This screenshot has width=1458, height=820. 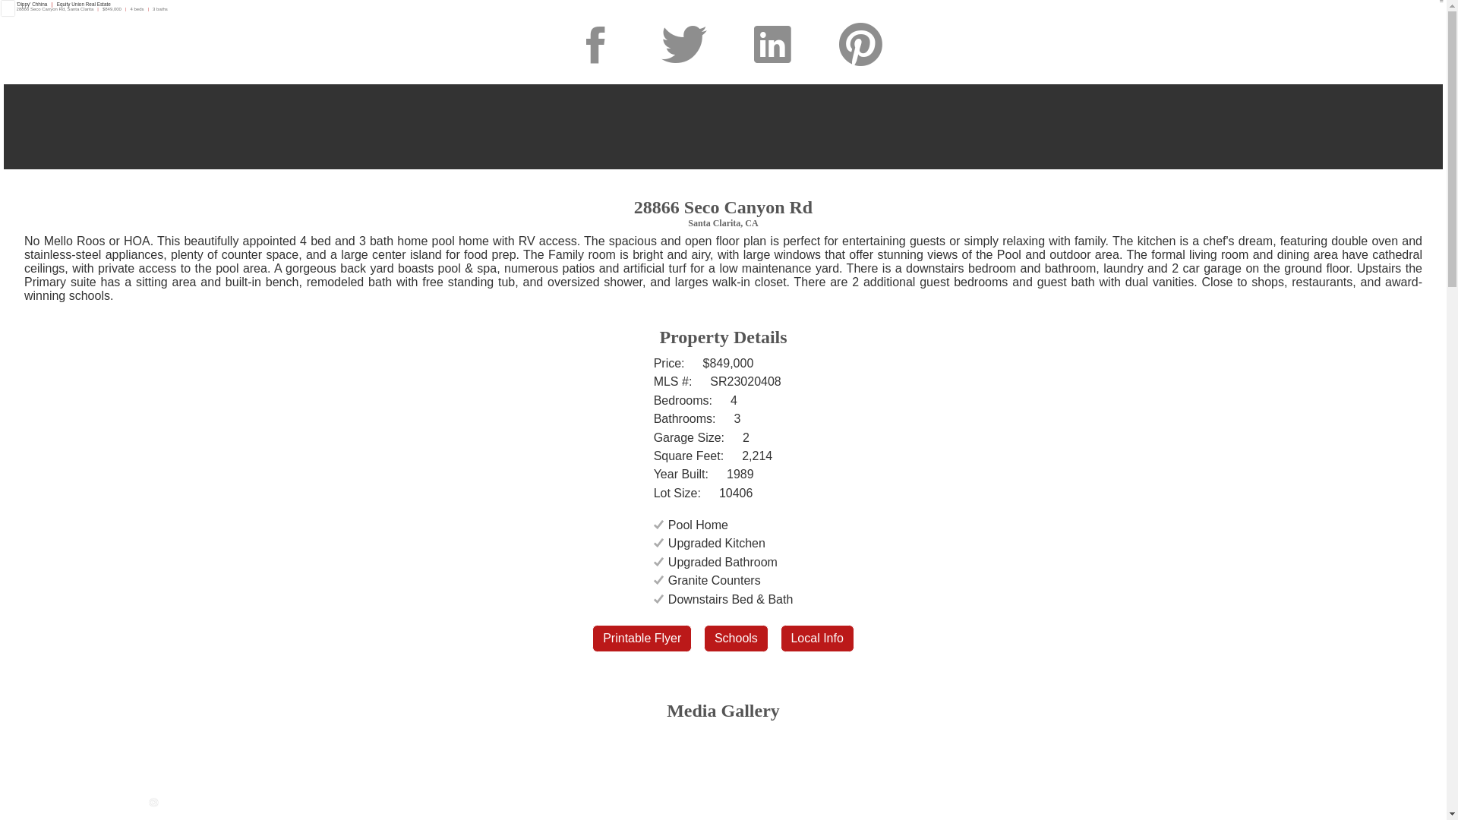 What do you see at coordinates (642, 639) in the screenshot?
I see `Printable Flyer` at bounding box center [642, 639].